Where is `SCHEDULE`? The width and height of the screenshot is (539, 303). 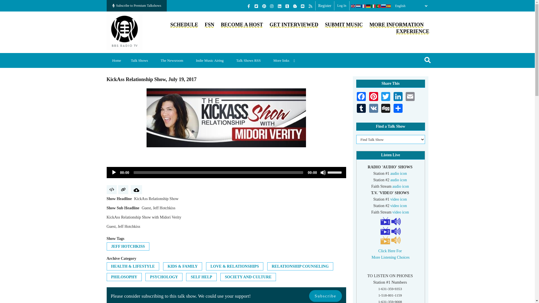 SCHEDULE is located at coordinates (184, 25).